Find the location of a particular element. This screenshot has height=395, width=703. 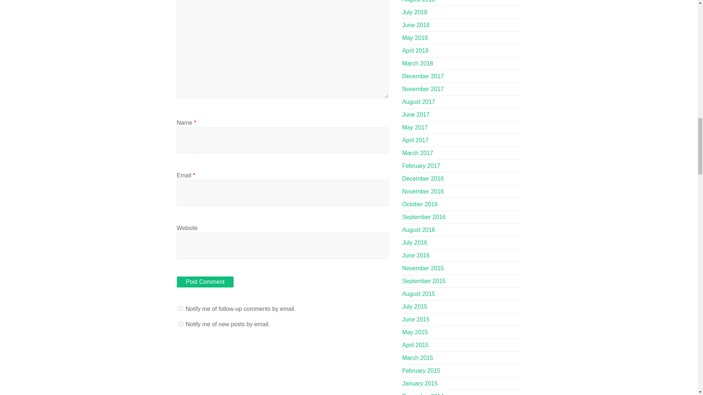

Post Comment is located at coordinates (205, 282).